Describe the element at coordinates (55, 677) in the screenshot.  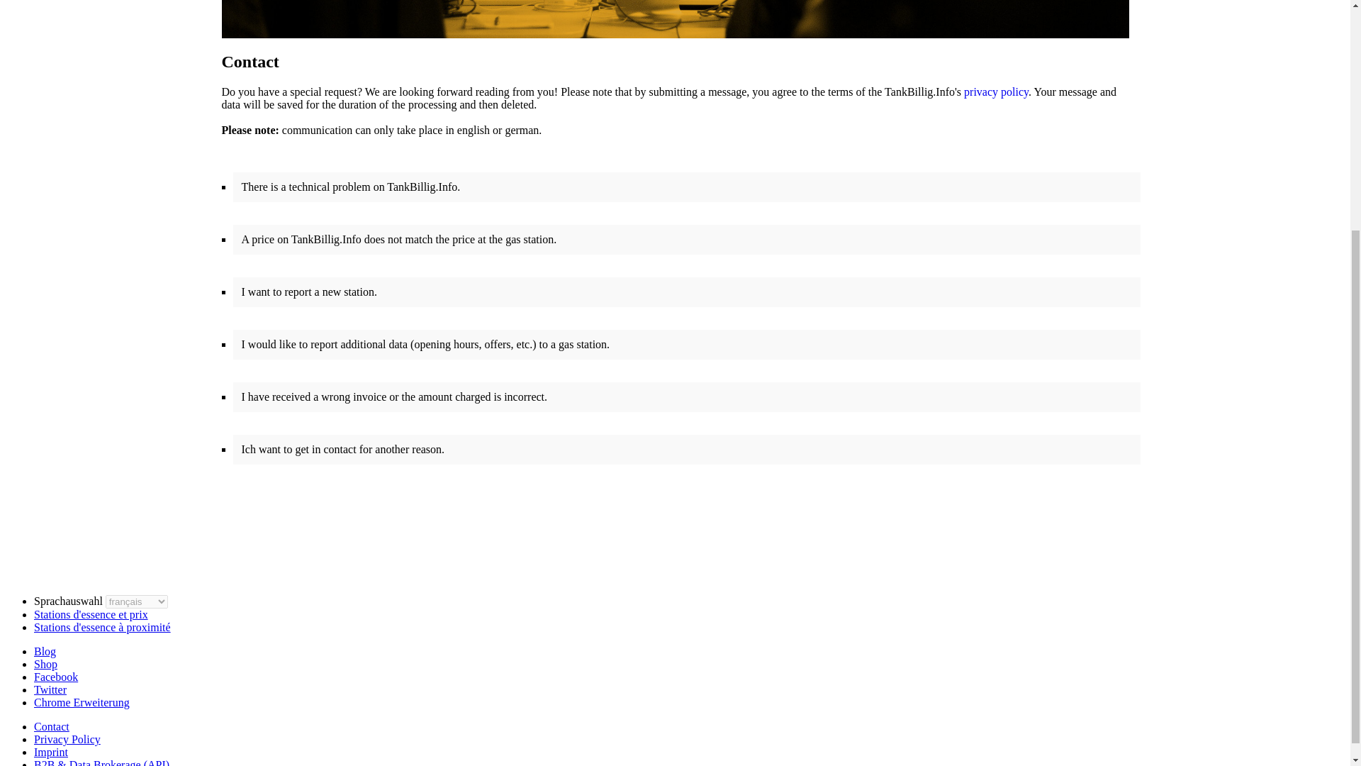
I see `Facebook` at that location.